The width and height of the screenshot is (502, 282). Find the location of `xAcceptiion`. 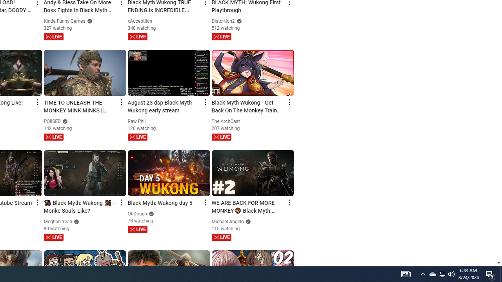

xAcceptiion is located at coordinates (140, 21).